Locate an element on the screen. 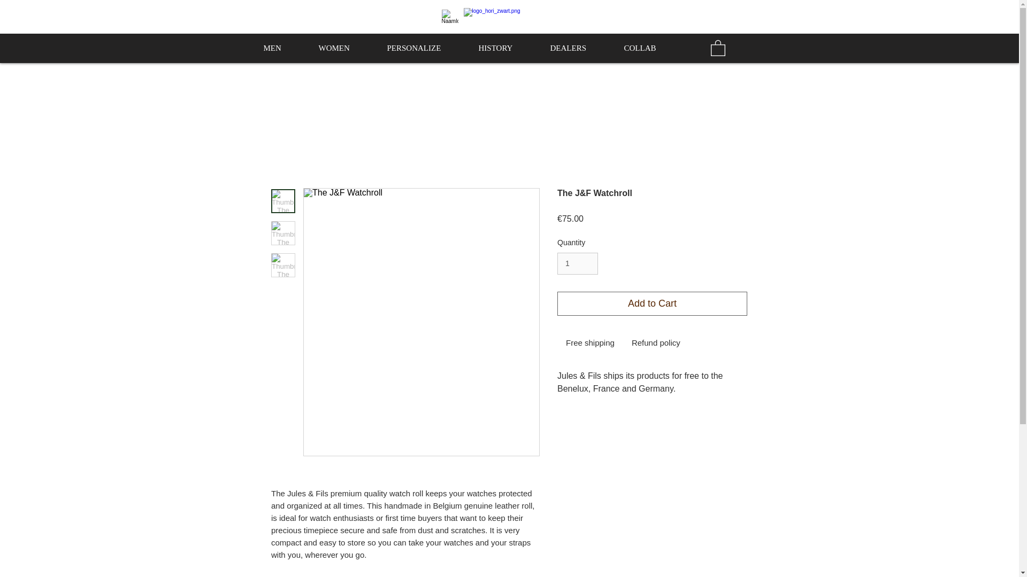  DEALERS is located at coordinates (579, 48).